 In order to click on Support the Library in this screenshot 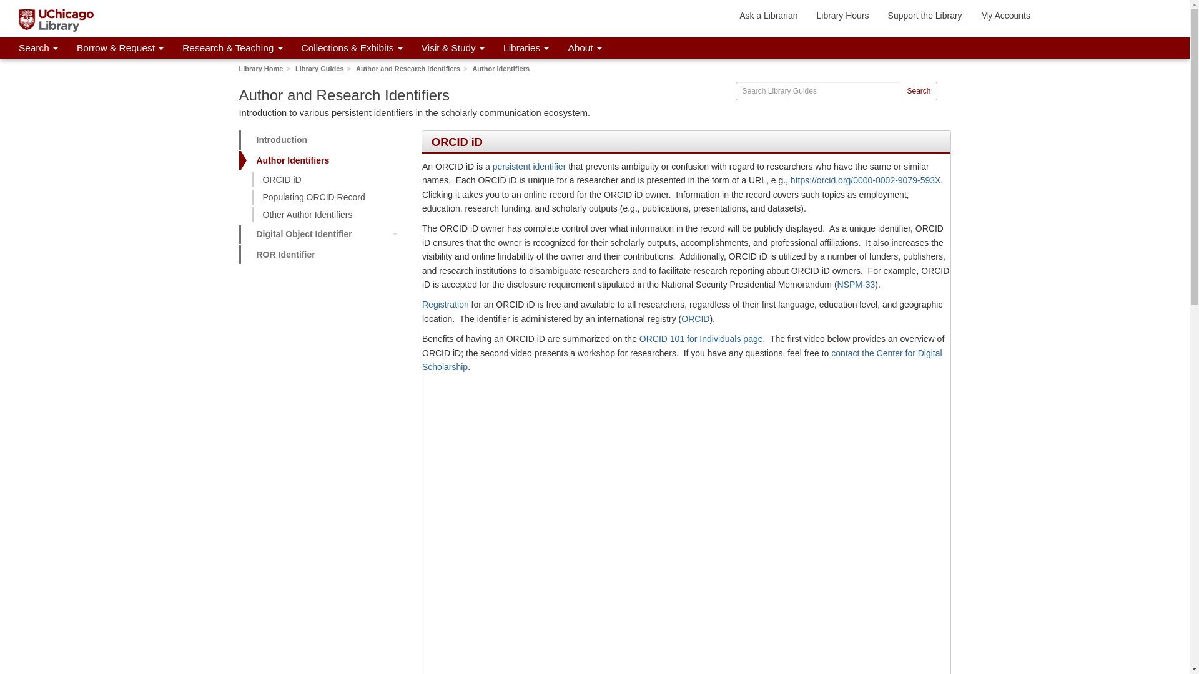, I will do `click(925, 15)`.